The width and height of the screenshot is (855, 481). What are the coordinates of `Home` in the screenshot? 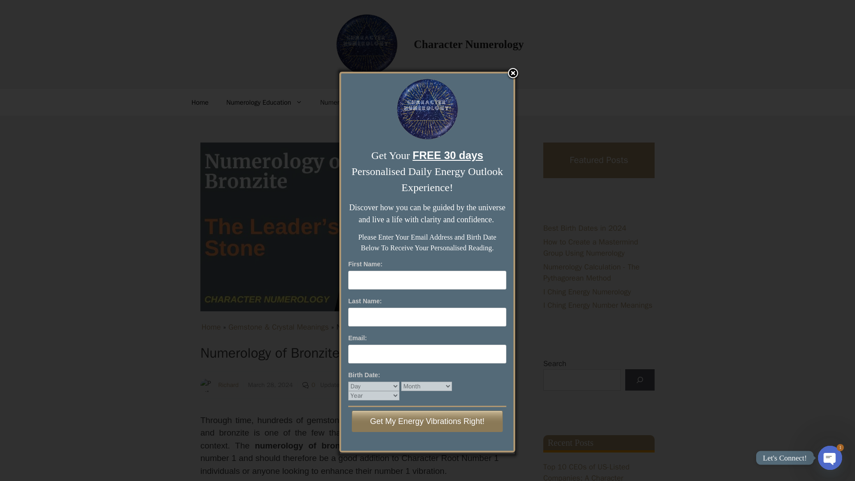 It's located at (211, 327).